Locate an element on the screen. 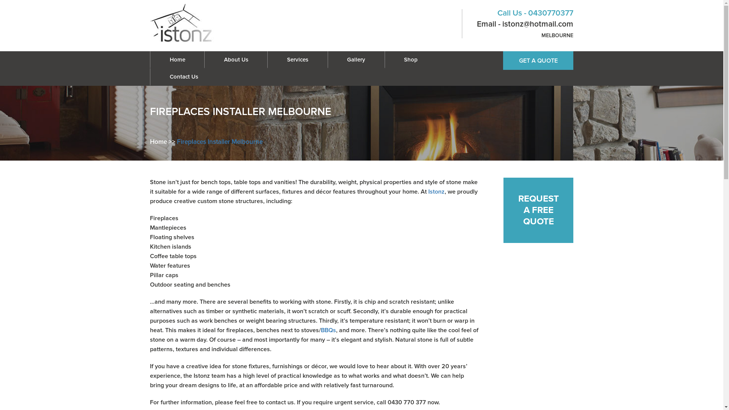 The width and height of the screenshot is (729, 410). istonz@hotmail.com is located at coordinates (537, 24).